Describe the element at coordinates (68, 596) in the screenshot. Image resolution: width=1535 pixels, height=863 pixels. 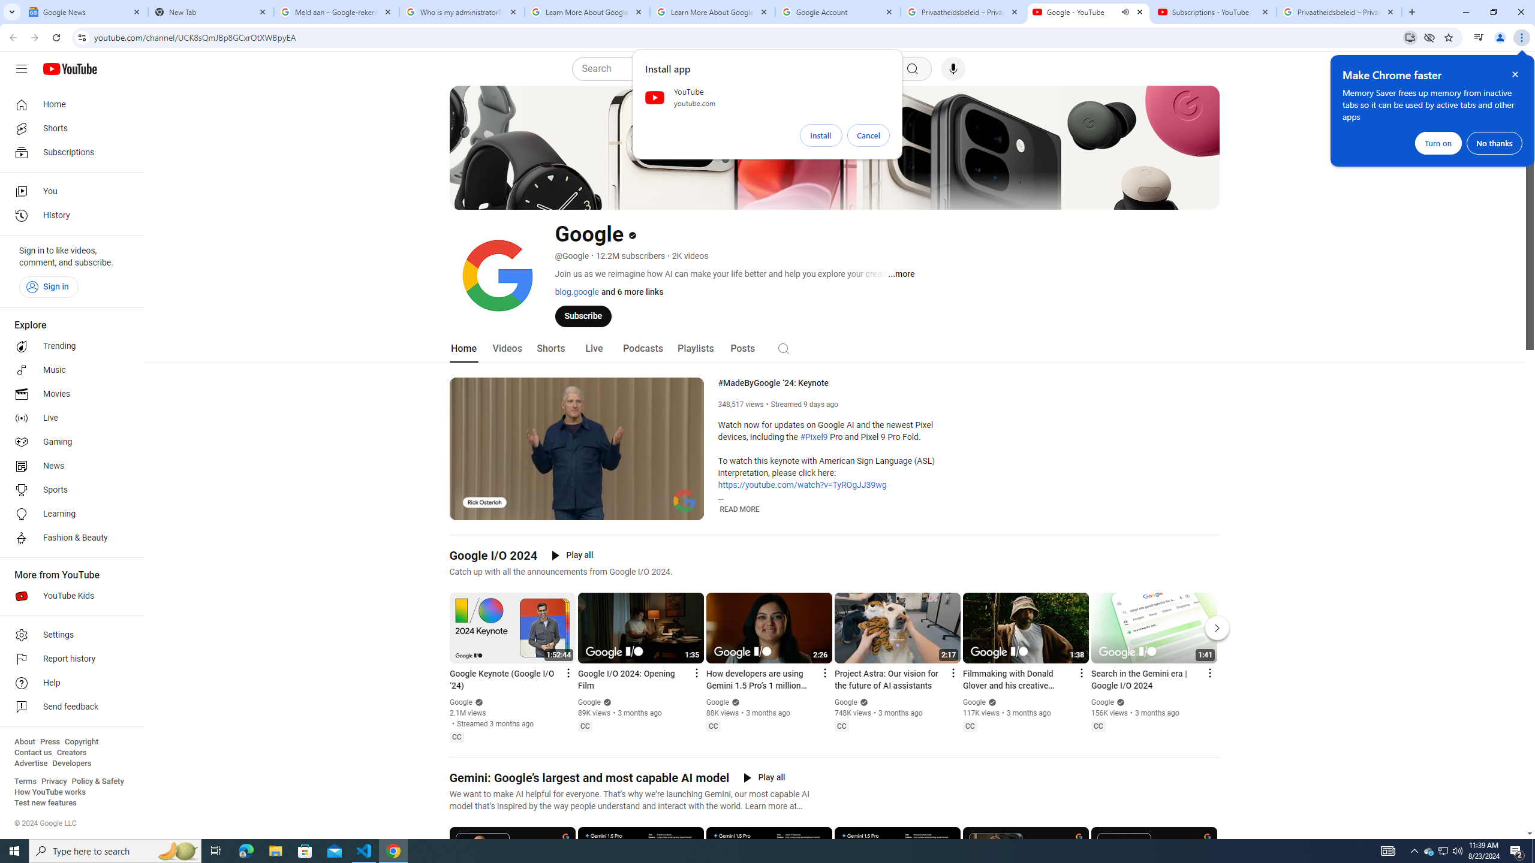
I see `YouTube Kids` at that location.